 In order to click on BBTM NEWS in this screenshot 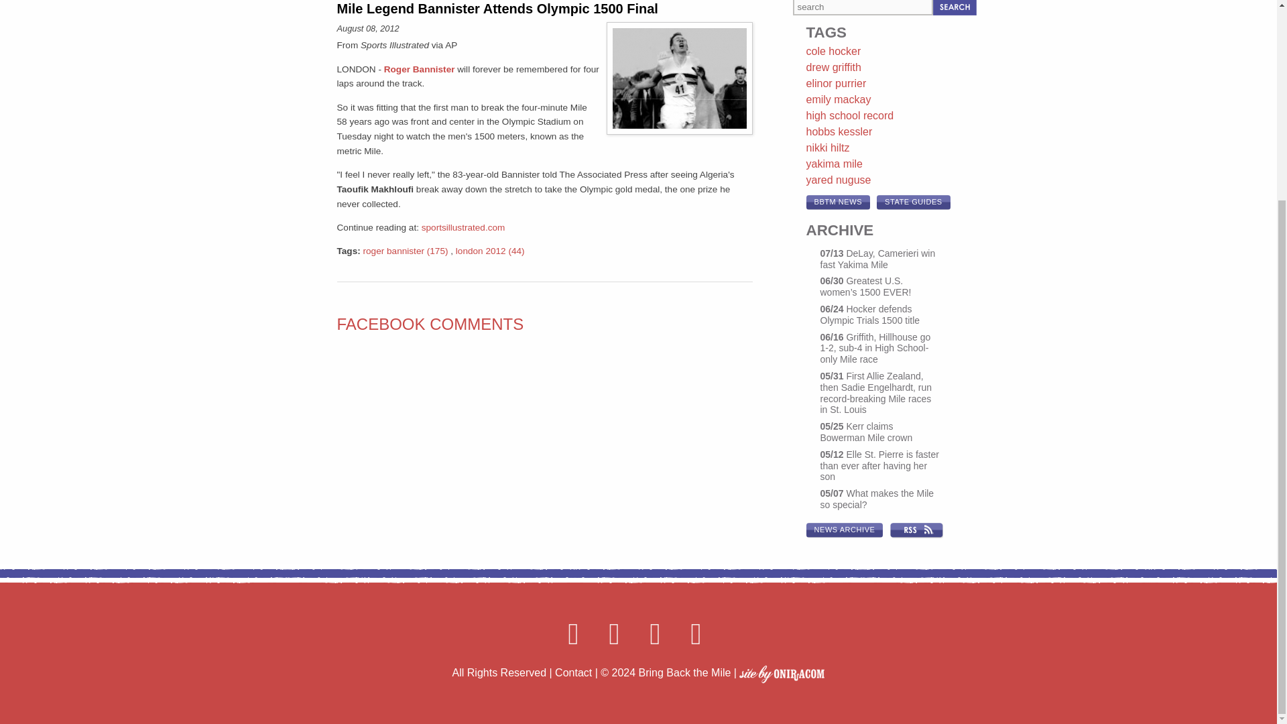, I will do `click(837, 202)`.